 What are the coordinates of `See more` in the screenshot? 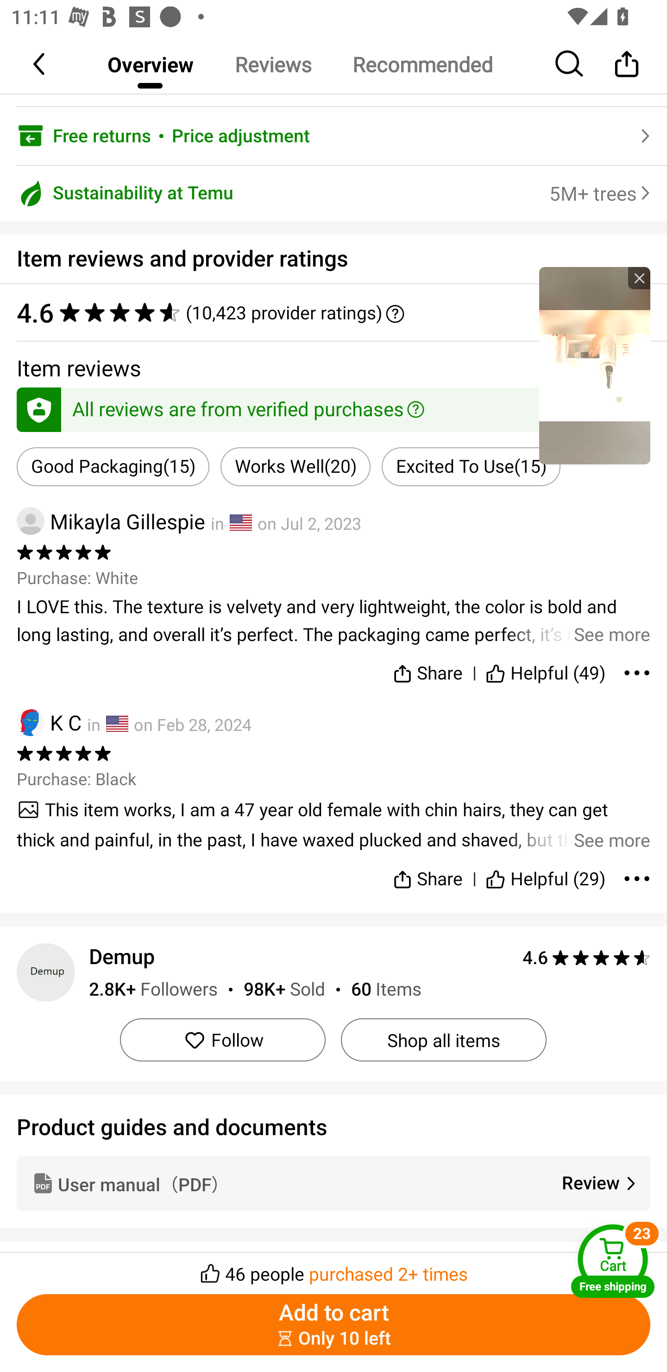 It's located at (333, 824).